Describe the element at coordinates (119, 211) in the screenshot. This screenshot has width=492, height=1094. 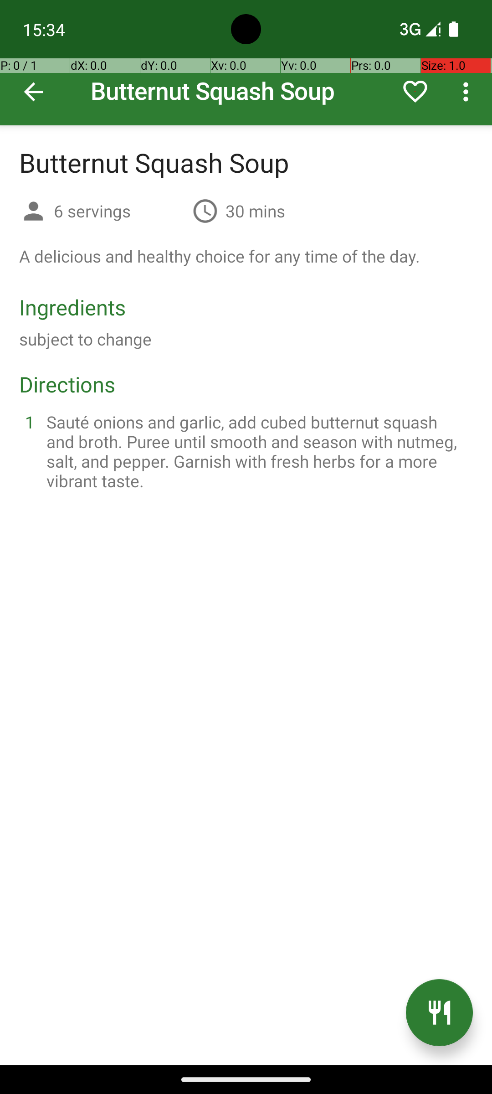
I see `6 servings` at that location.